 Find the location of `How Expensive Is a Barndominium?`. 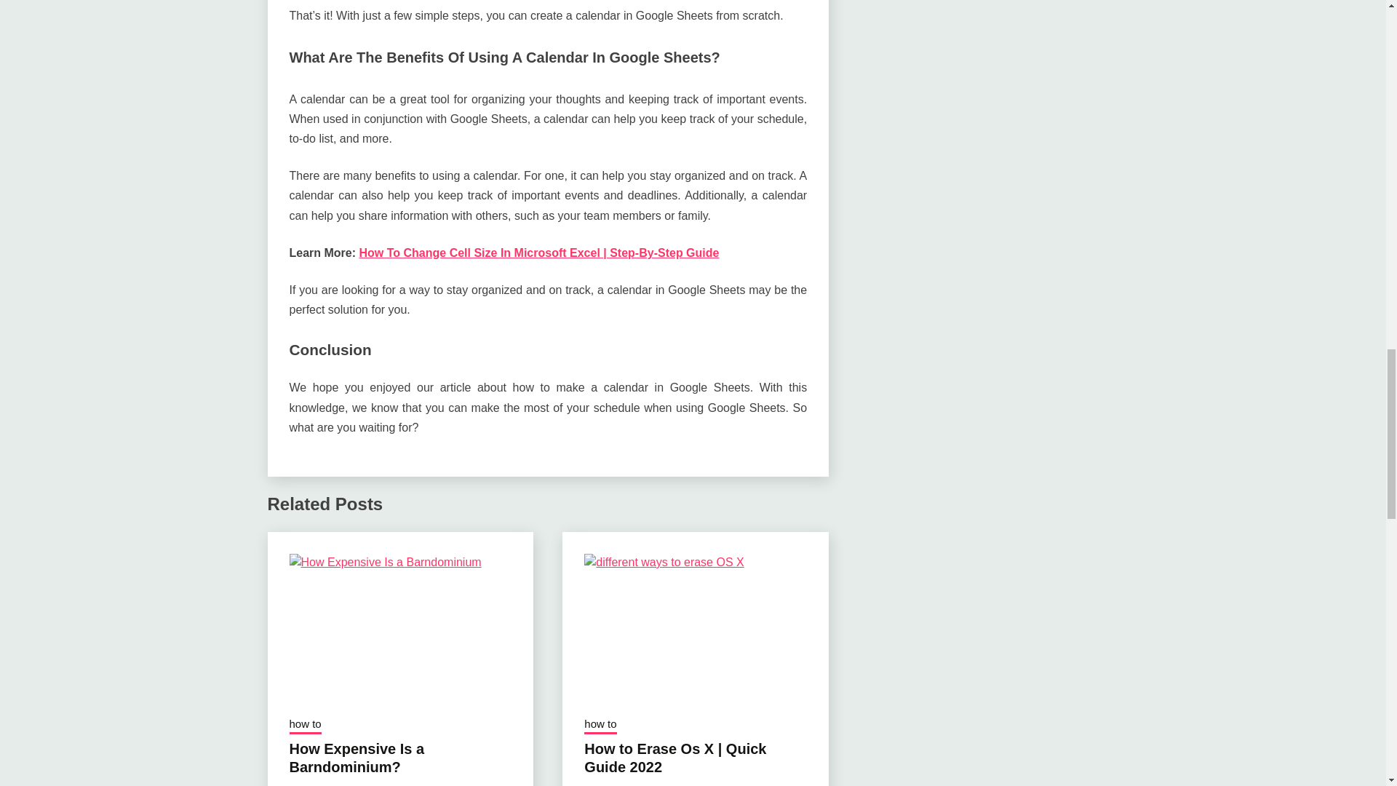

How Expensive Is a Barndominium? is located at coordinates (357, 758).